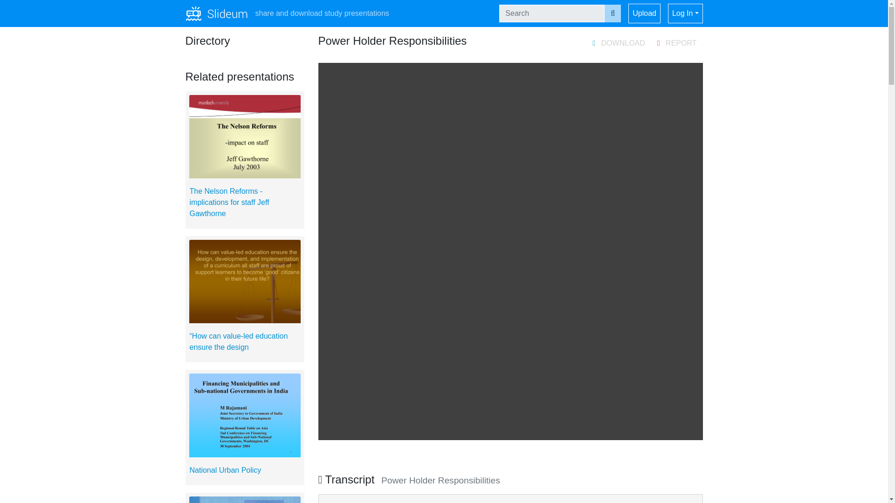  What do you see at coordinates (619, 45) in the screenshot?
I see `DOWNLOAD` at bounding box center [619, 45].